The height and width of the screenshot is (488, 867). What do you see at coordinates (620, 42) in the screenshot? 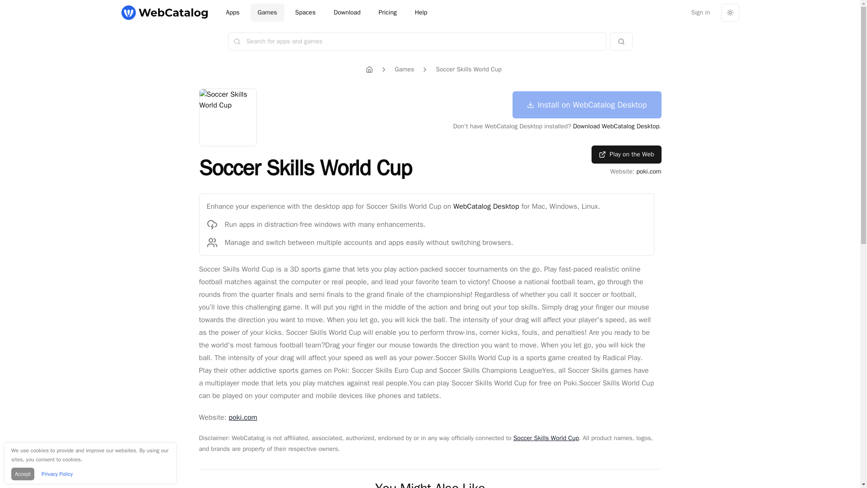
I see `Search` at bounding box center [620, 42].